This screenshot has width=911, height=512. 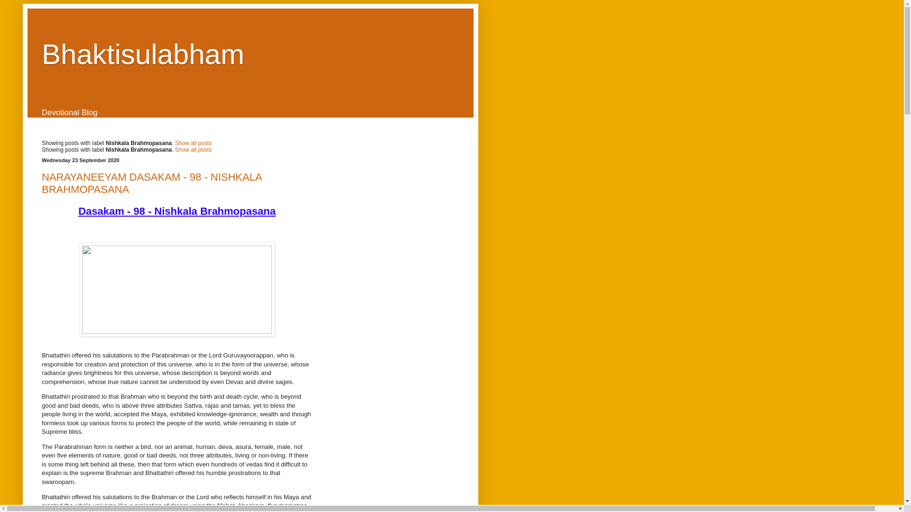 What do you see at coordinates (193, 143) in the screenshot?
I see `Show all posts` at bounding box center [193, 143].